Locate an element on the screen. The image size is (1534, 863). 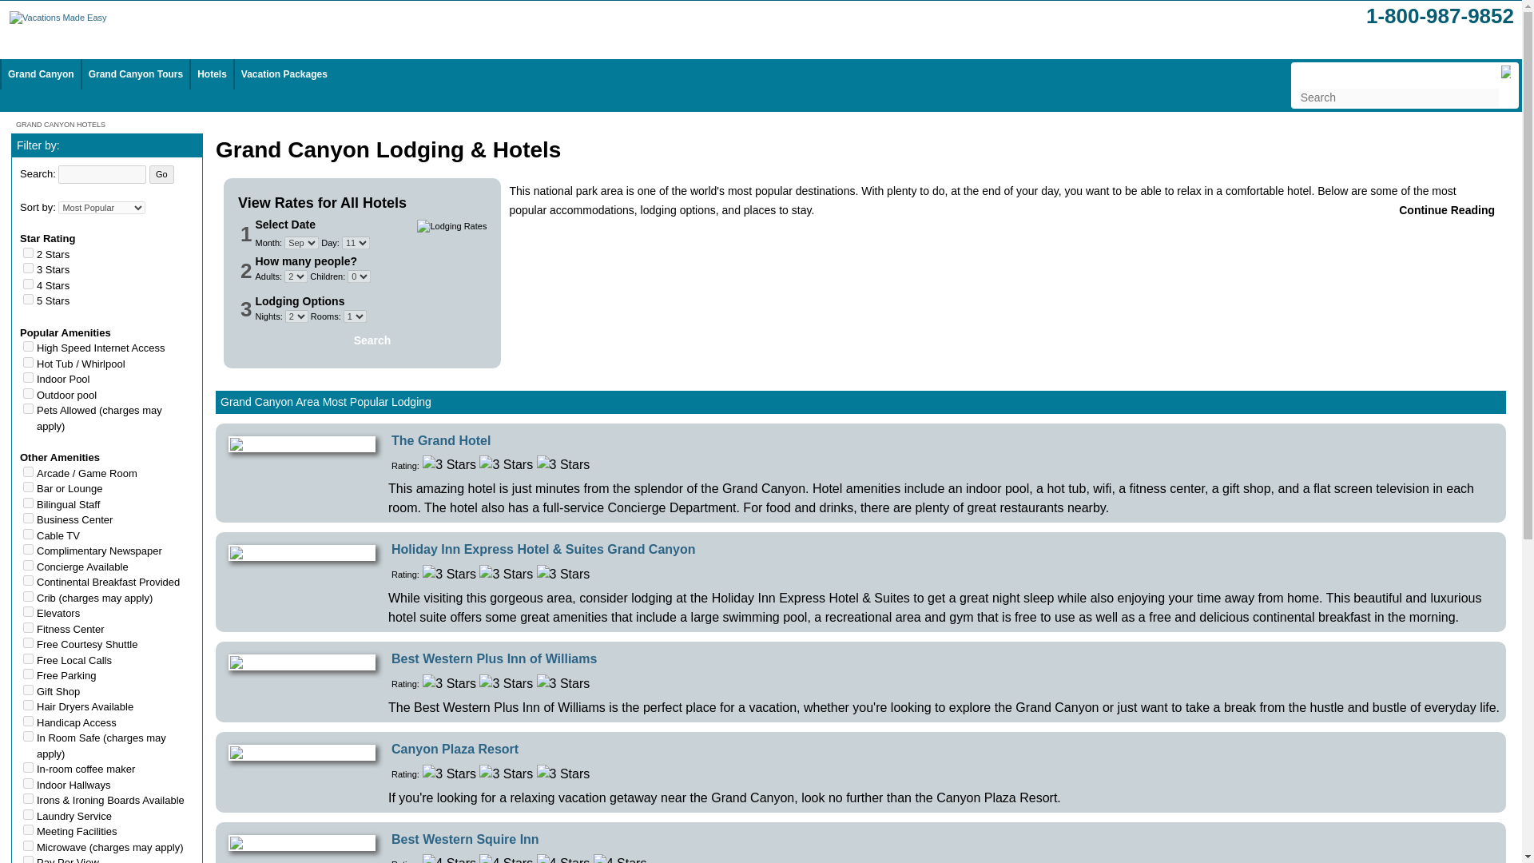
3 Stars is located at coordinates (505, 575).